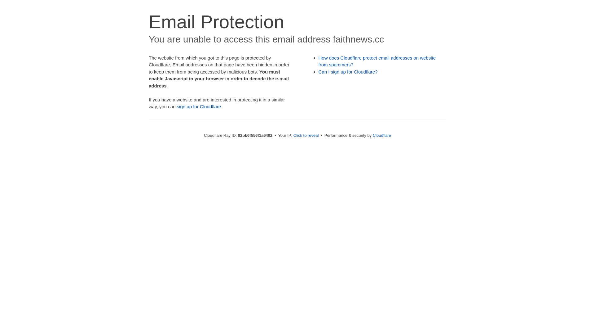 The width and height of the screenshot is (595, 335). Describe the element at coordinates (199, 107) in the screenshot. I see `sign up for Cloudflare` at that location.